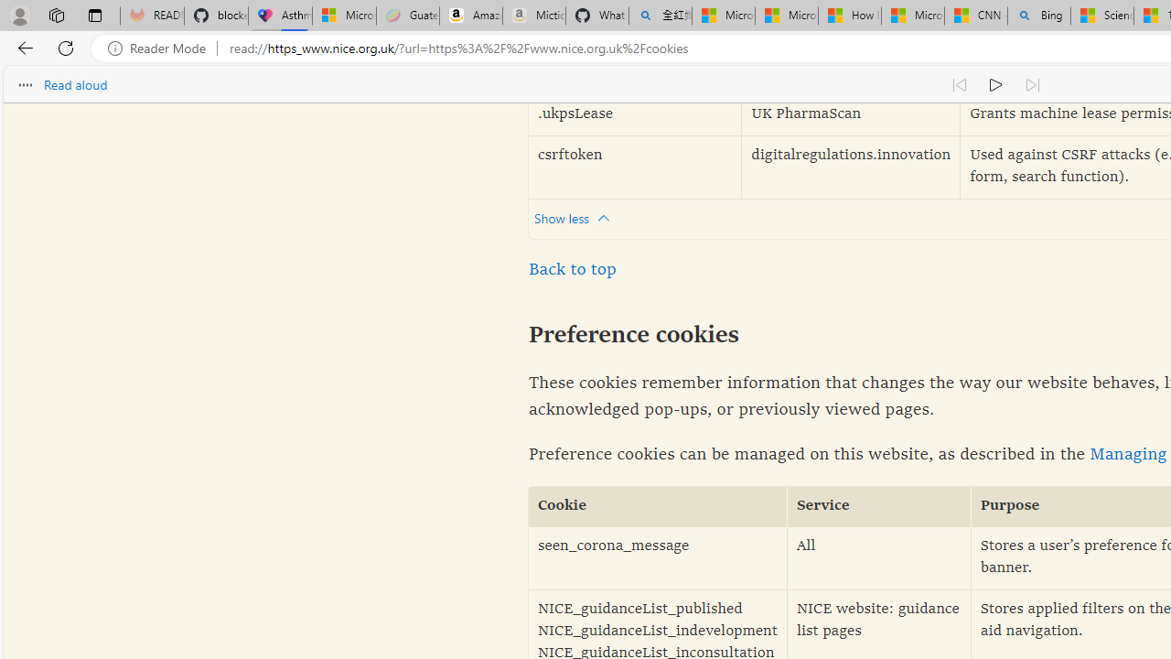 This screenshot has height=659, width=1171. Describe the element at coordinates (995, 84) in the screenshot. I see `Continue to read aloud (Ctrl+Shift+U)` at that location.